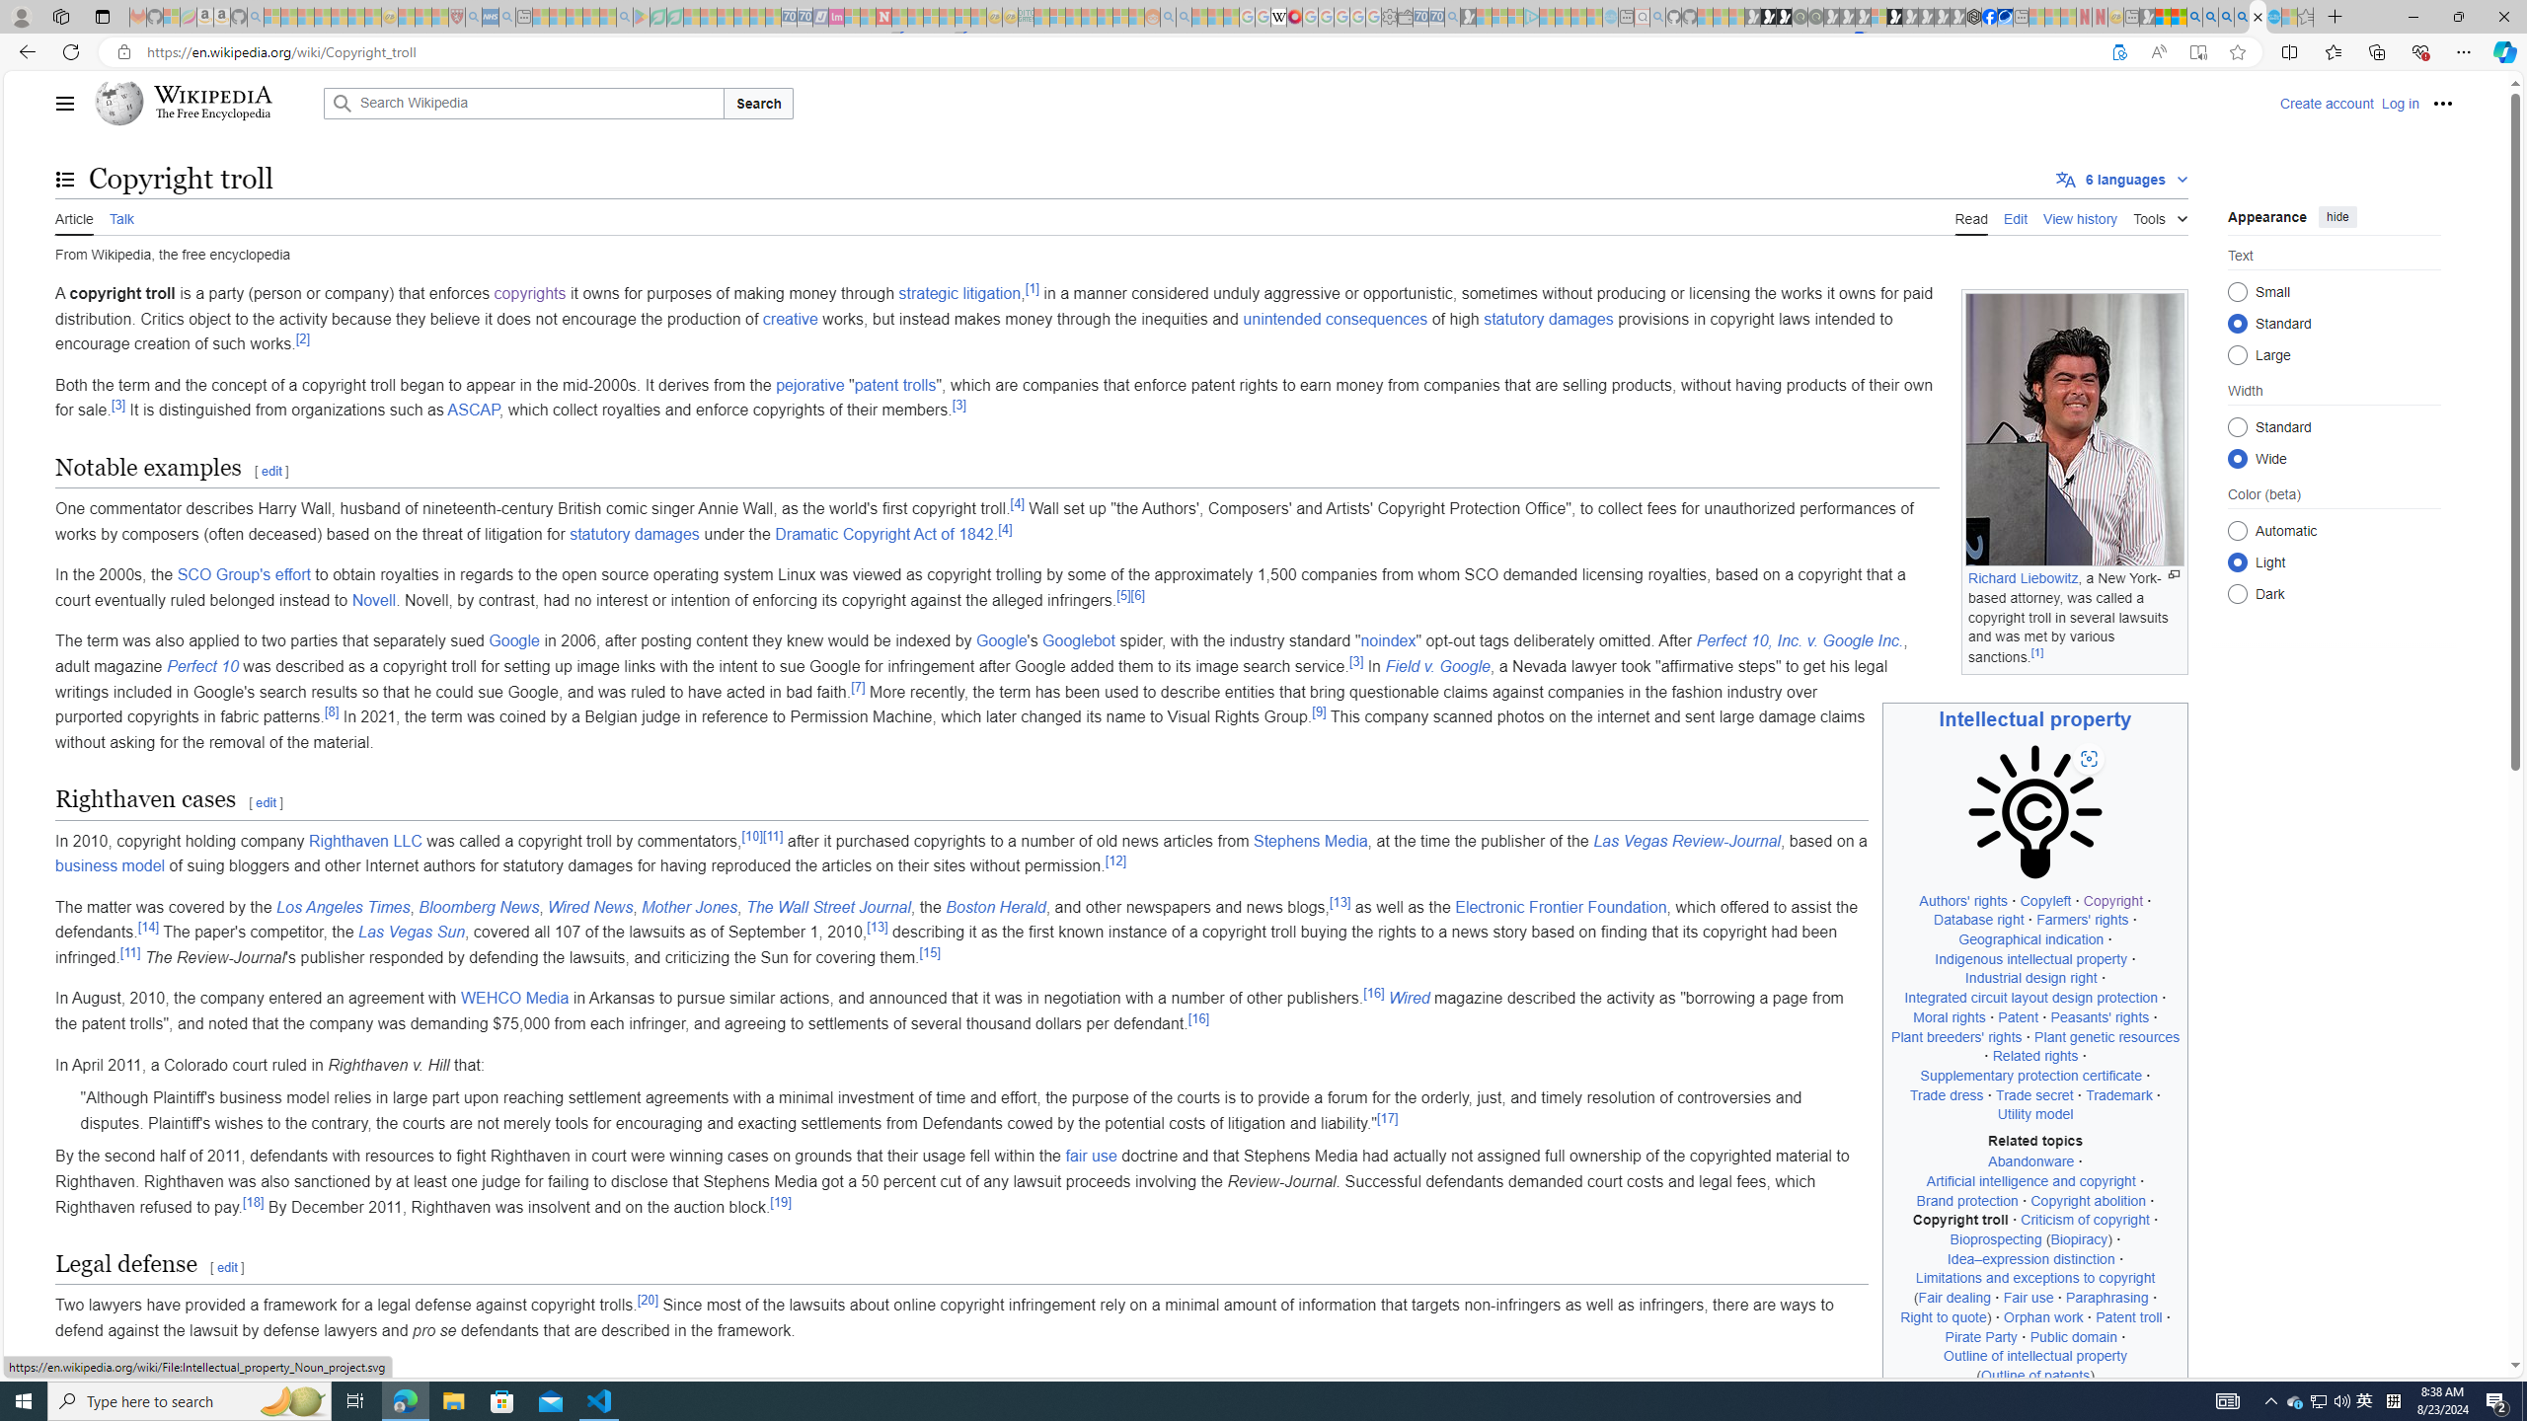 This screenshot has height=1421, width=2527. Describe the element at coordinates (474, 411) in the screenshot. I see `ASCAP` at that location.